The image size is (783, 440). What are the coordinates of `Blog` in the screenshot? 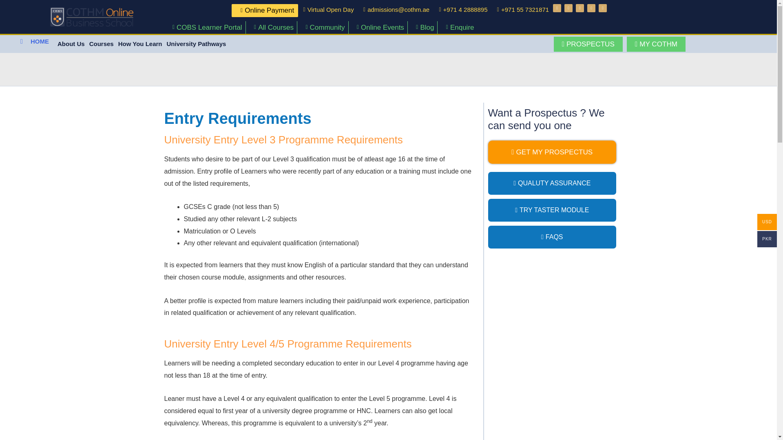 It's located at (422, 28).